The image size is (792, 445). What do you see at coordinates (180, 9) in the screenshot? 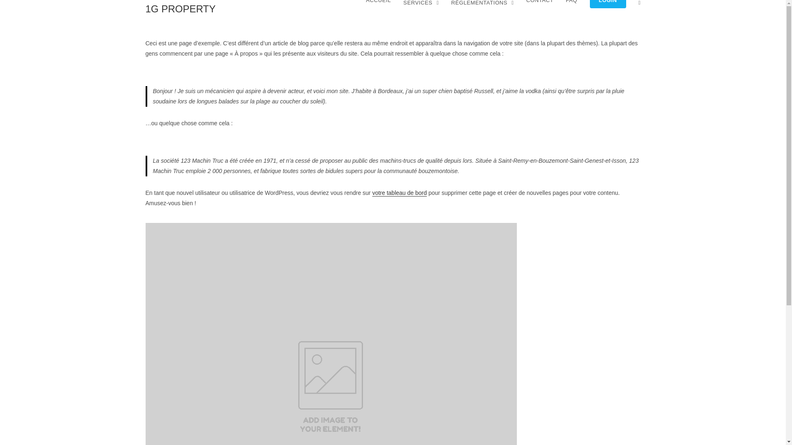
I see `1G PROPERTY` at bounding box center [180, 9].